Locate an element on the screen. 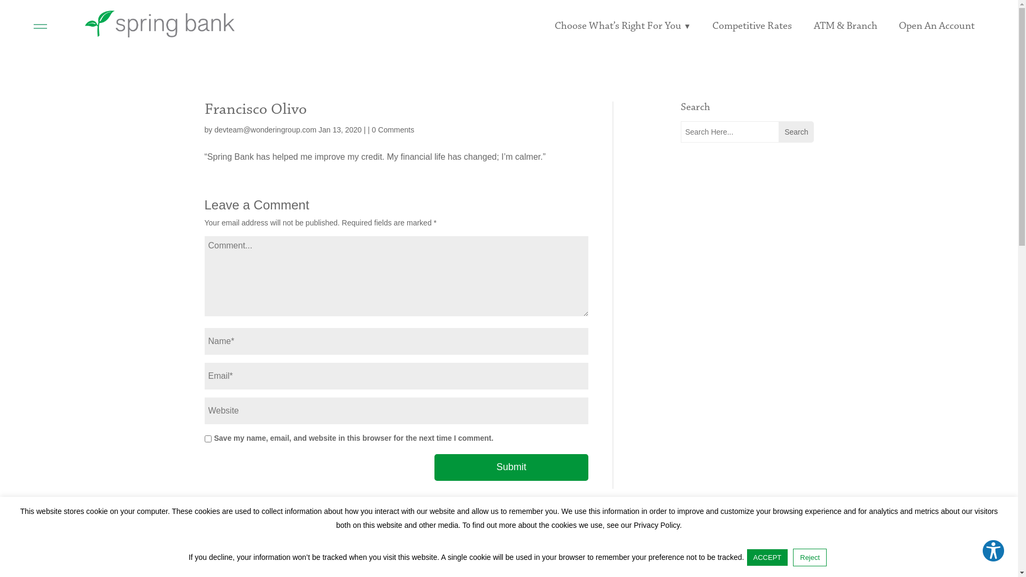 The width and height of the screenshot is (1026, 577). devteam@wonderingroup.com is located at coordinates (265, 130).